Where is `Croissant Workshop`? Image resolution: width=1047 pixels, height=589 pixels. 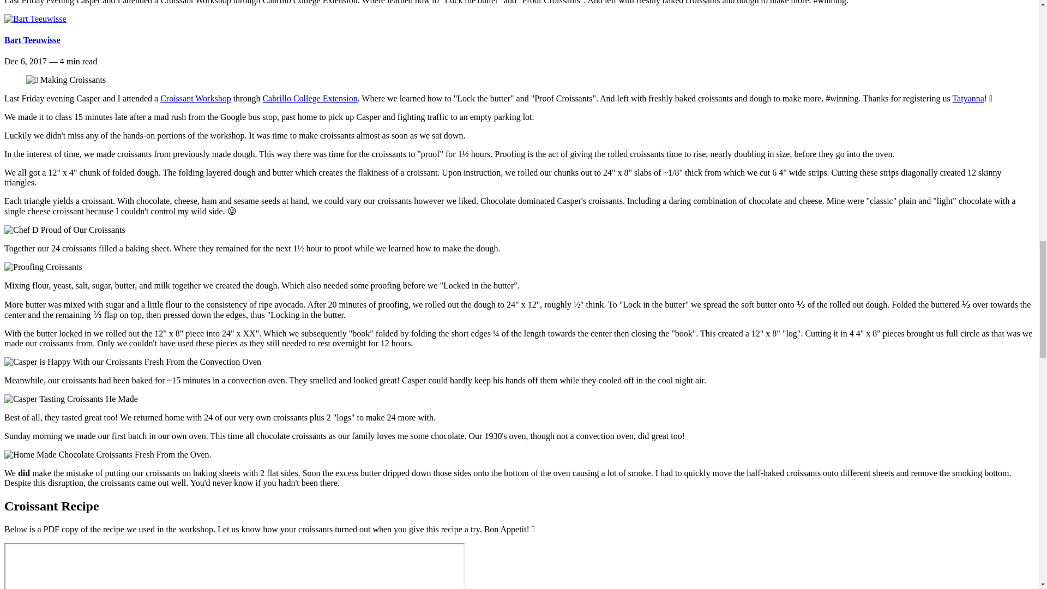
Croissant Workshop is located at coordinates (195, 98).